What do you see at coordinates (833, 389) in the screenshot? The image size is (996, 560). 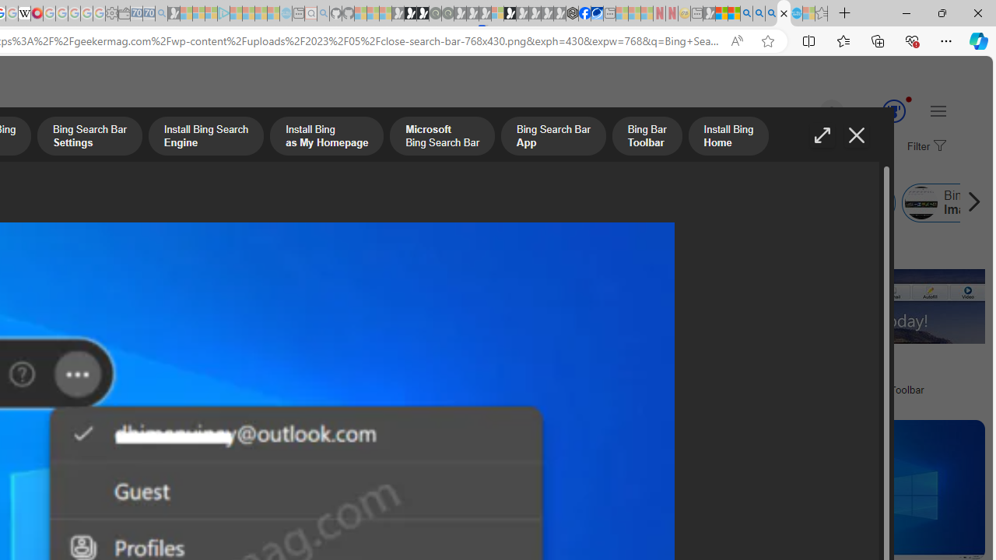 I see `Download Bing Bar, the new Bing Toolbar` at bounding box center [833, 389].